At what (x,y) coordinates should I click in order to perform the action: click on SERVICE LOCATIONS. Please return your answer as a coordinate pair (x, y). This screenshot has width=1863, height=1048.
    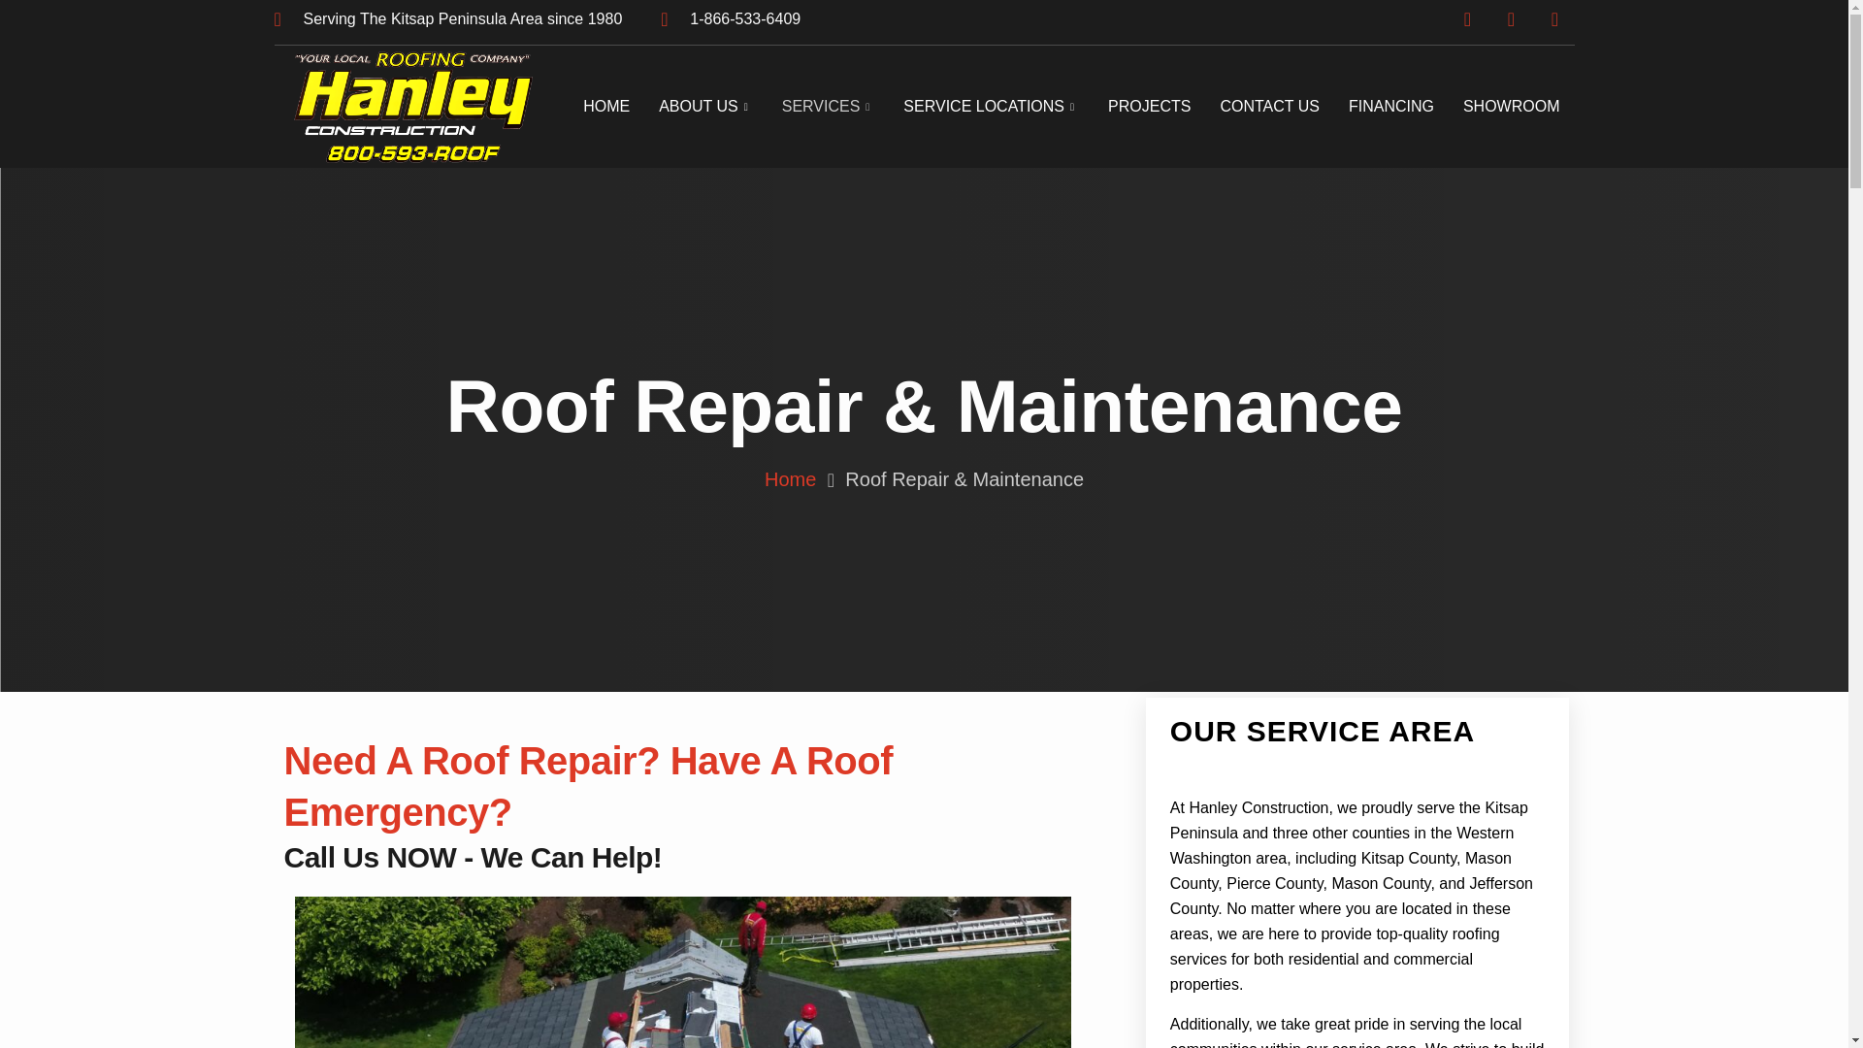
    Looking at the image, I should click on (991, 108).